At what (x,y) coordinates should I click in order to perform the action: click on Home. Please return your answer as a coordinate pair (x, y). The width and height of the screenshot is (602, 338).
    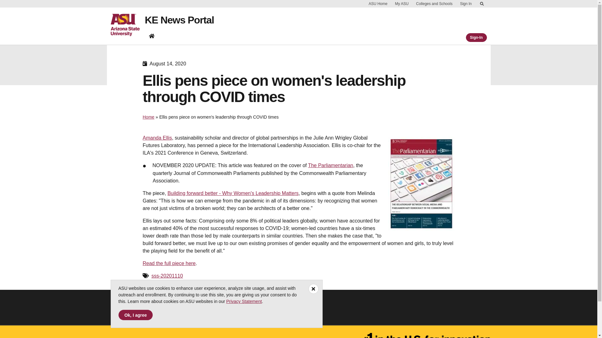
    Looking at the image, I should click on (148, 117).